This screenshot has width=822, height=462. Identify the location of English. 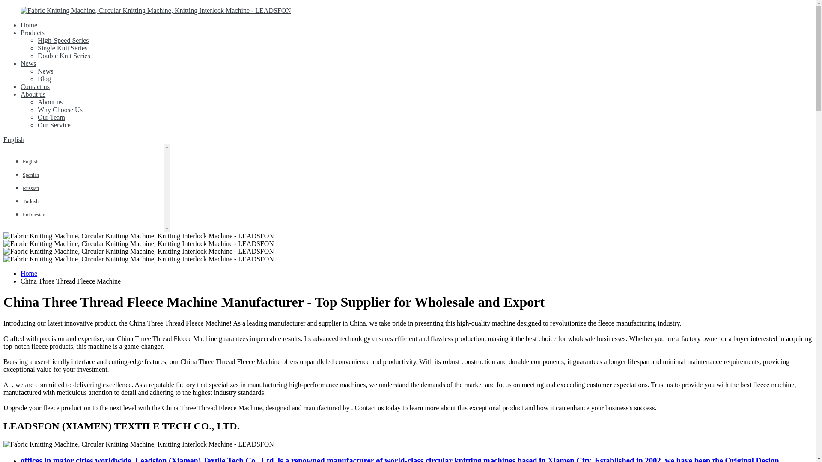
(14, 139).